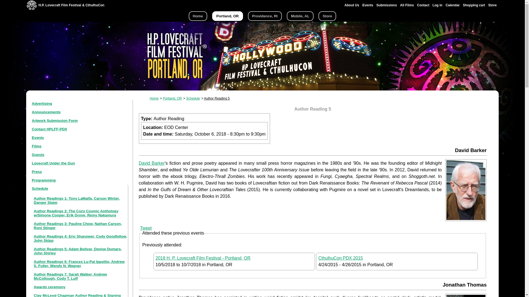 This screenshot has width=529, height=297. I want to click on Shopping cart, so click(474, 5).